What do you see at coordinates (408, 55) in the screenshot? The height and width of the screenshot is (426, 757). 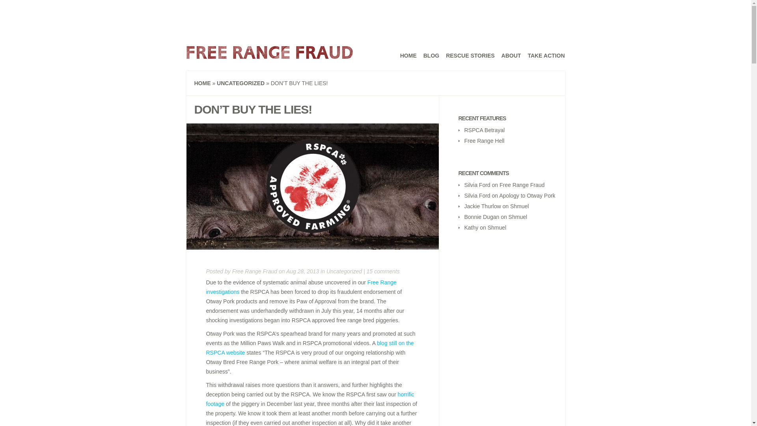 I see `HOME` at bounding box center [408, 55].